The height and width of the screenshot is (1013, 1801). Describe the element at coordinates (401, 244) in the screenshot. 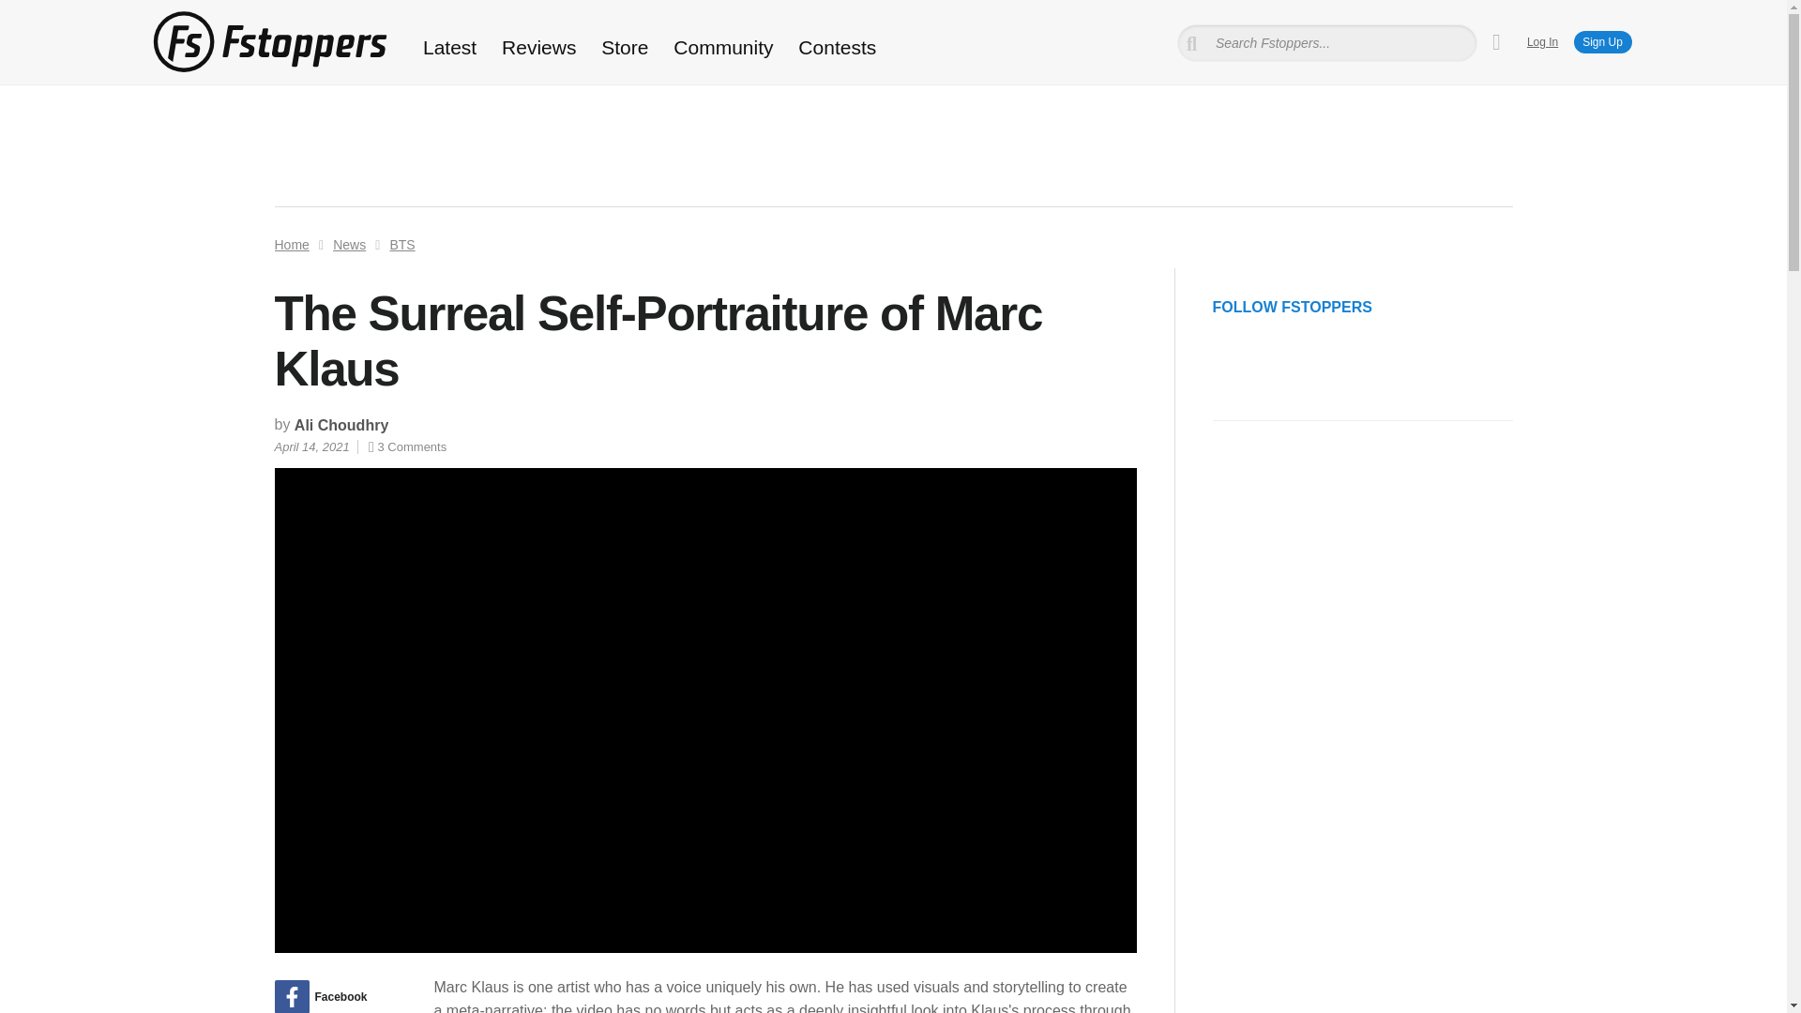

I see `BTS` at that location.